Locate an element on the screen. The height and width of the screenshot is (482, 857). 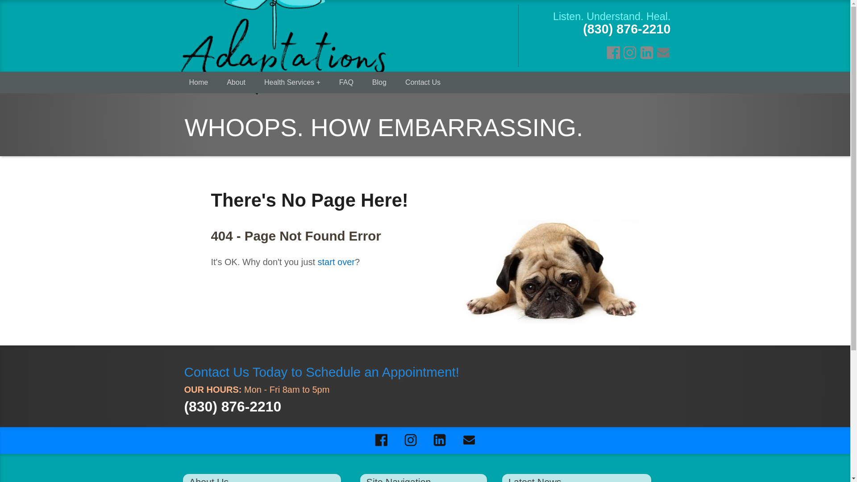
About is located at coordinates (236, 82).